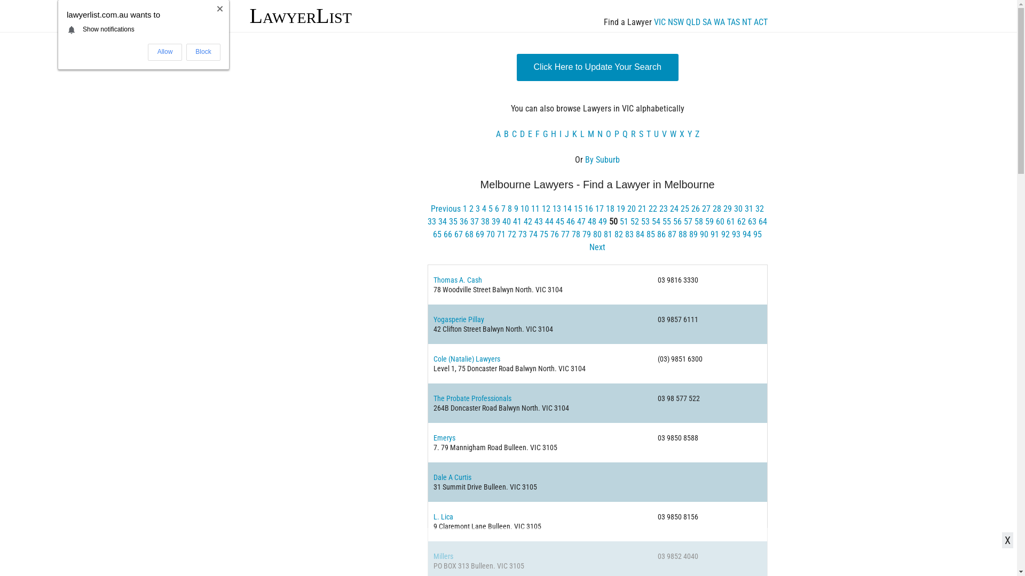 The width and height of the screenshot is (1025, 576). Describe the element at coordinates (624, 222) in the screenshot. I see `51` at that location.